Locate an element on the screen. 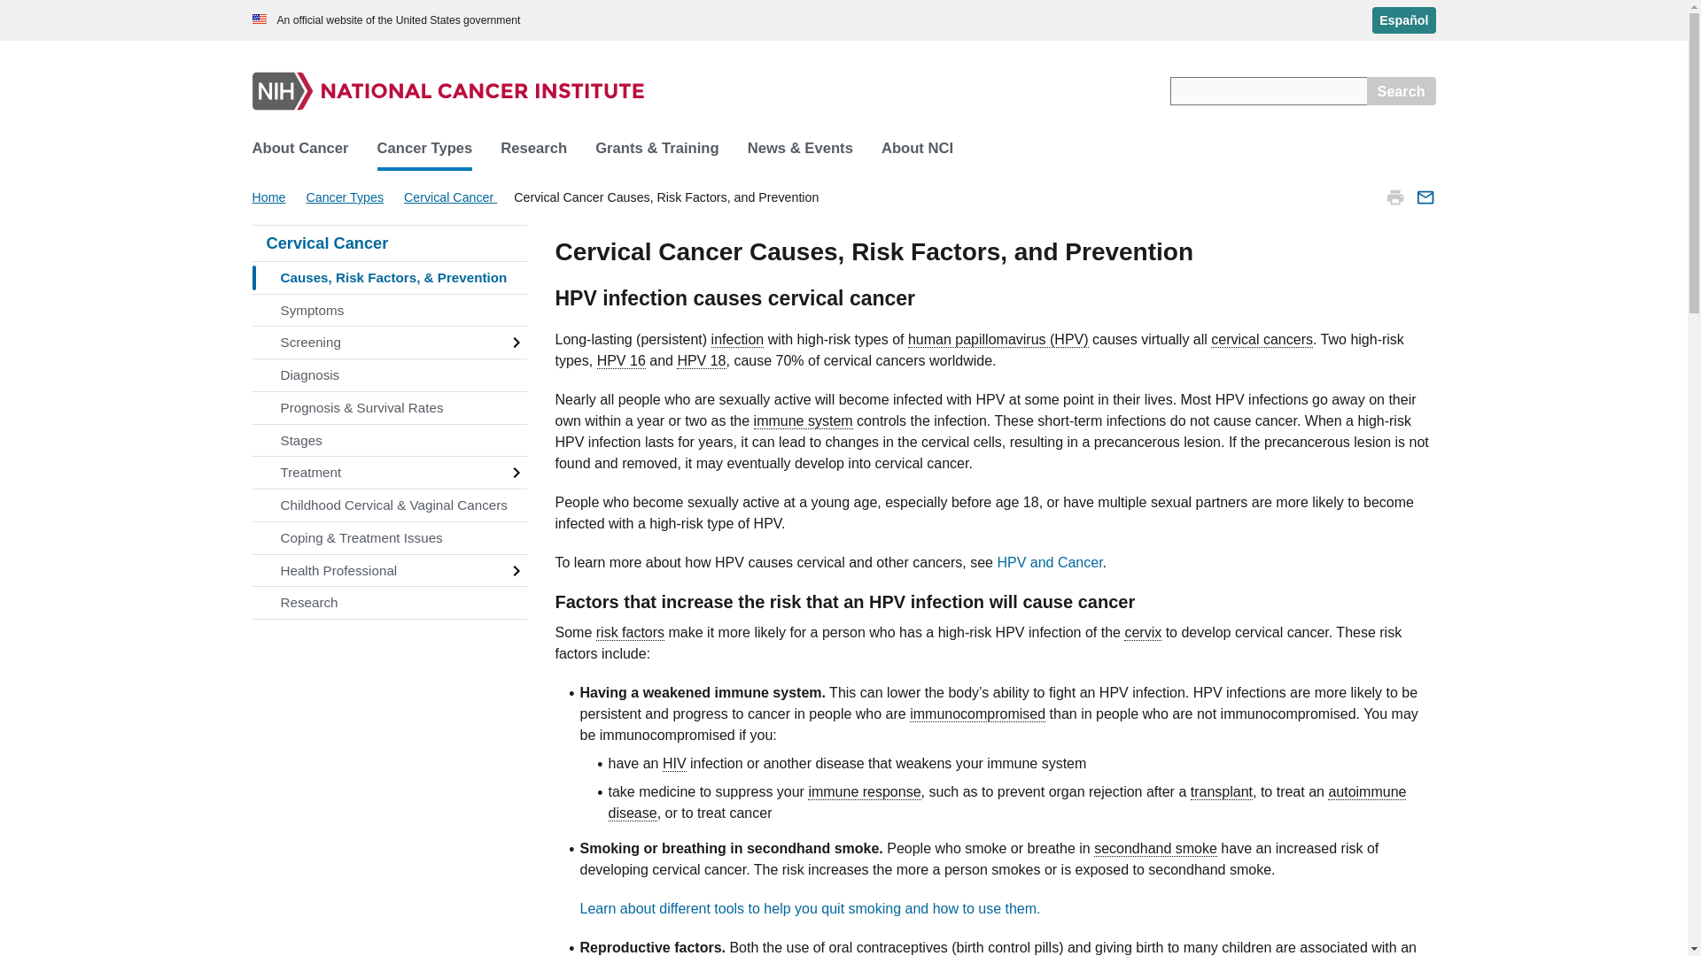 The width and height of the screenshot is (1701, 956). Cancer Types is located at coordinates (425, 149).